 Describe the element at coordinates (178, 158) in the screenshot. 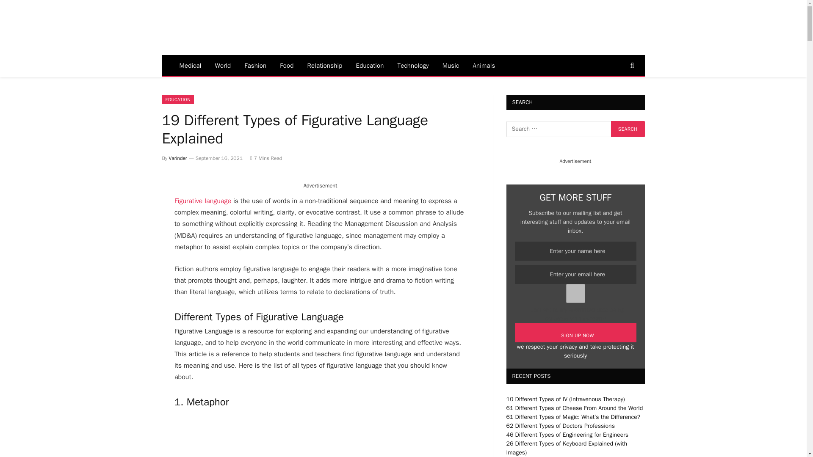

I see `Posts by Varinder` at that location.